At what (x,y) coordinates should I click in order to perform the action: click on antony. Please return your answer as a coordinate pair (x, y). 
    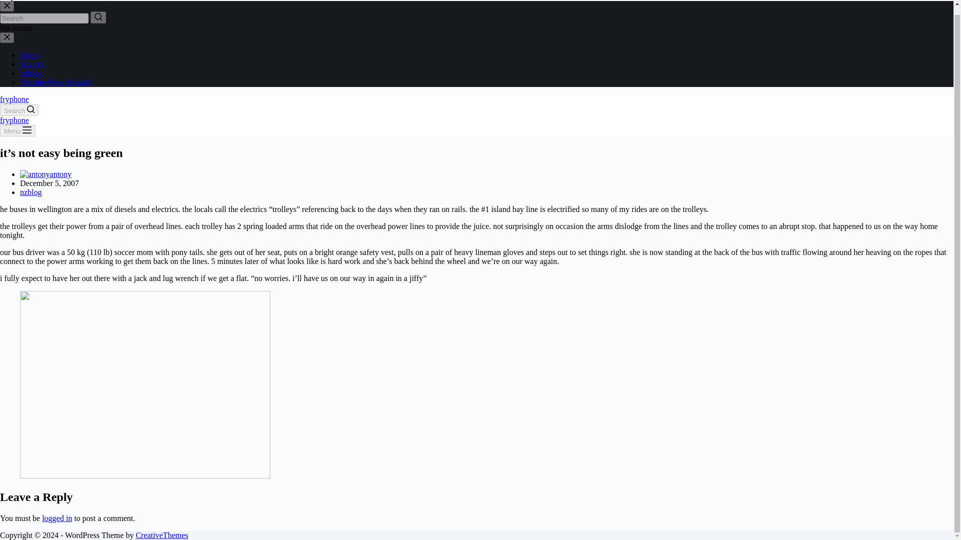
    Looking at the image, I should click on (61, 174).